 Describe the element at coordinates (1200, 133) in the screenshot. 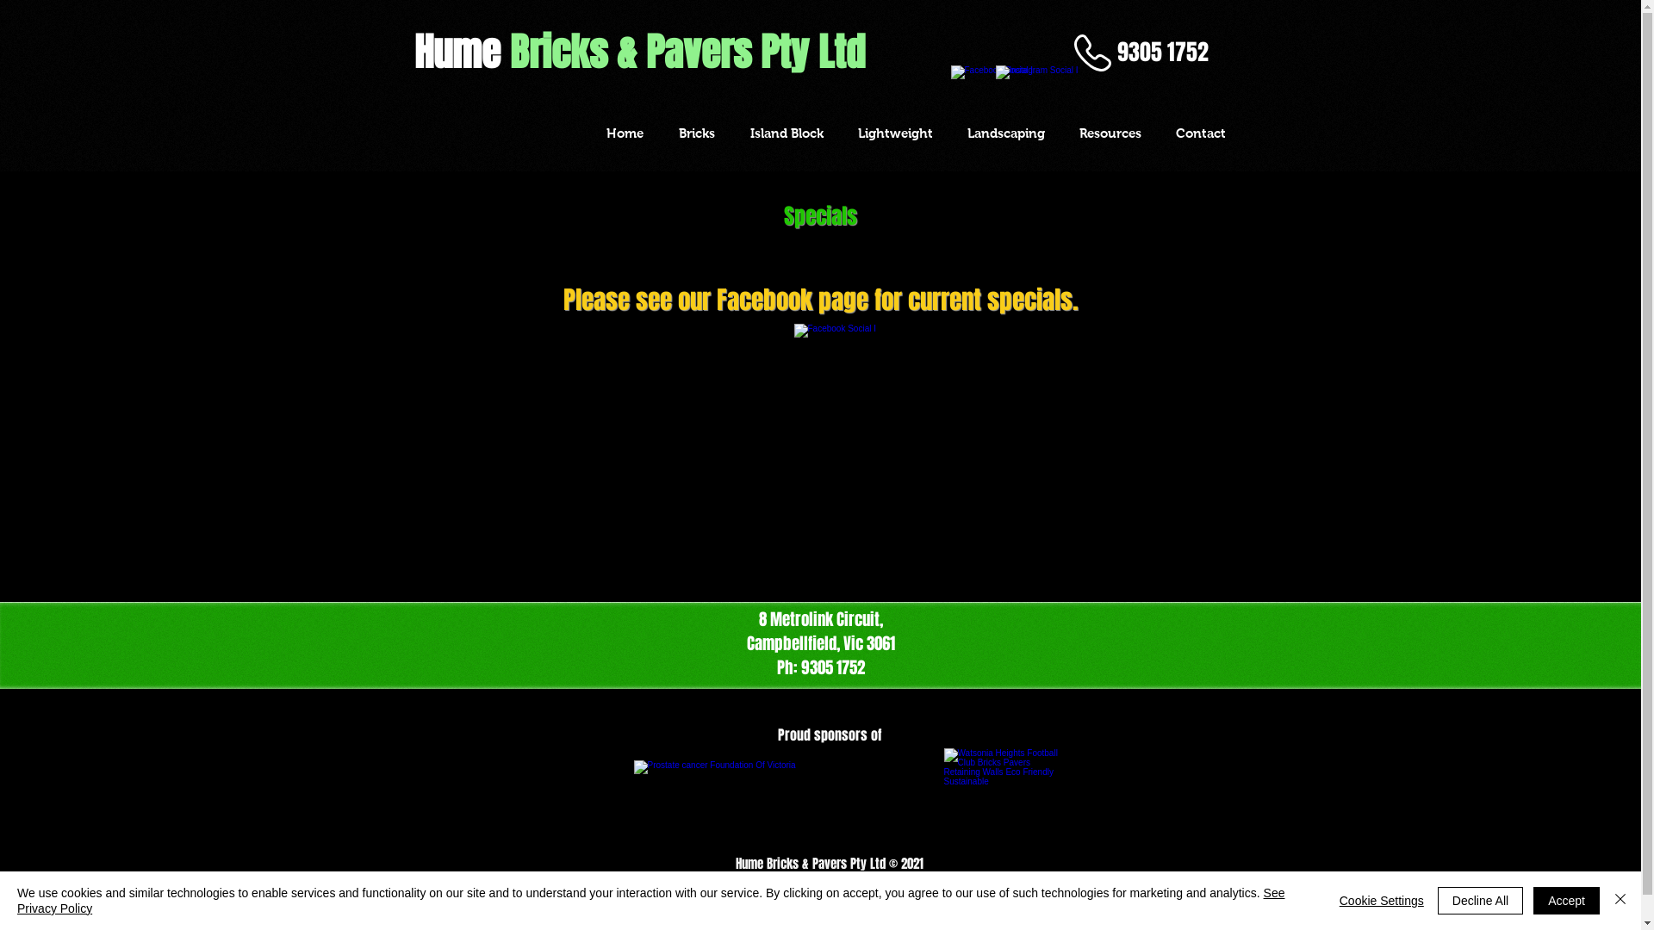

I see `Contact` at that location.